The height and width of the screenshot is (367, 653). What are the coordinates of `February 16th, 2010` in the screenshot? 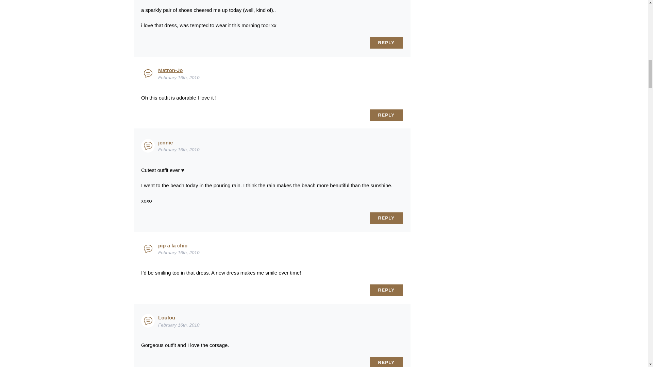 It's located at (179, 150).